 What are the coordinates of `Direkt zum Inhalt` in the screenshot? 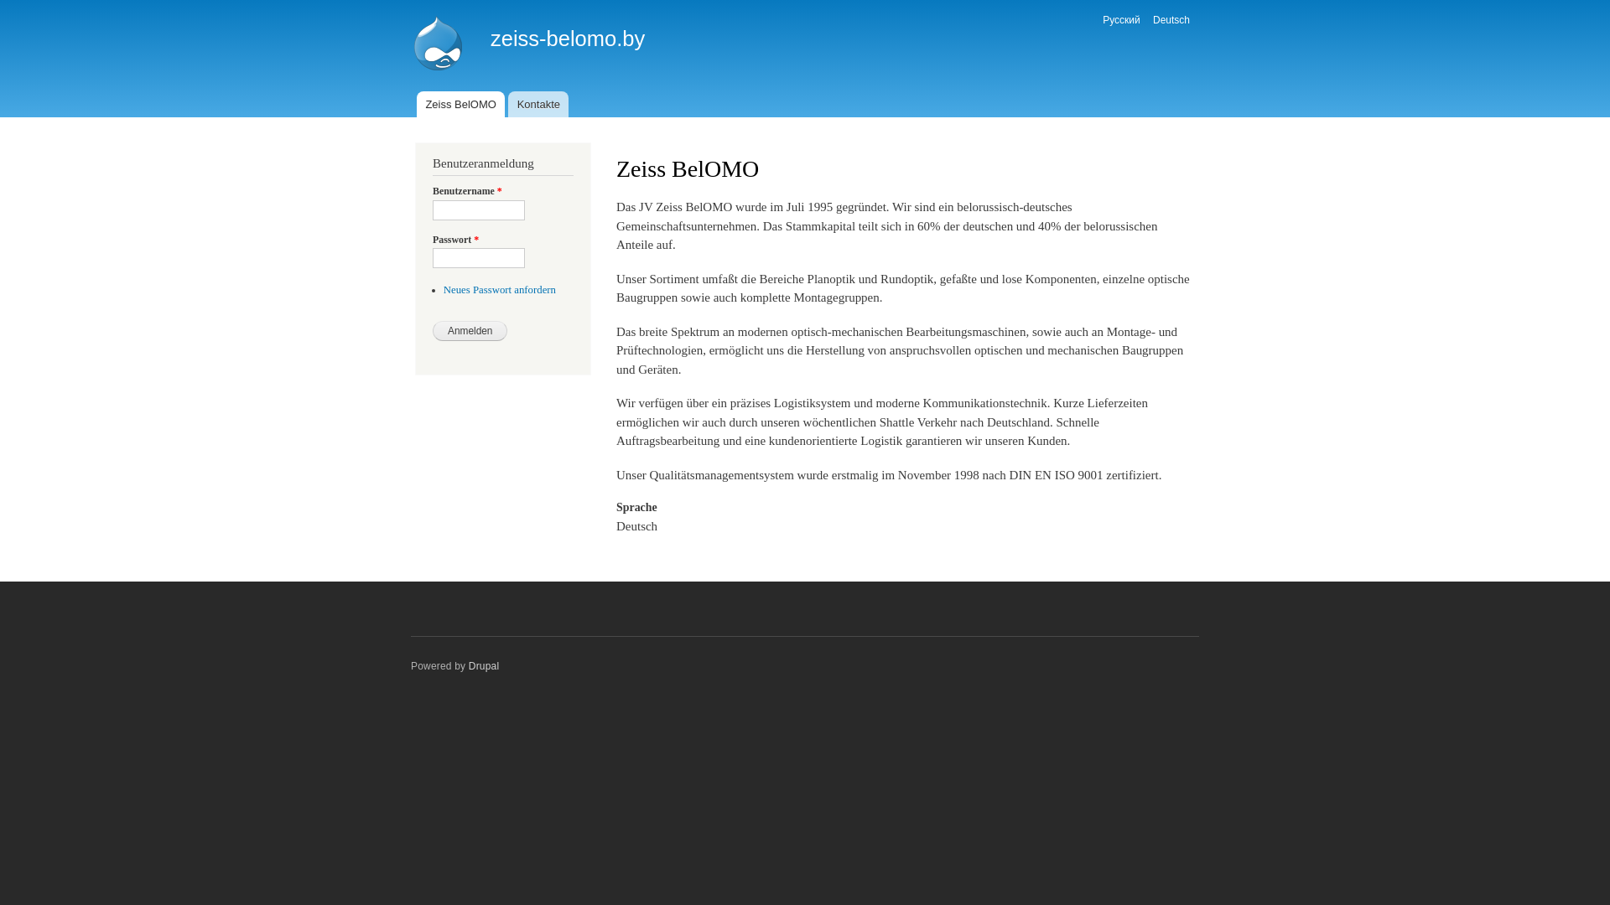 It's located at (766, 2).